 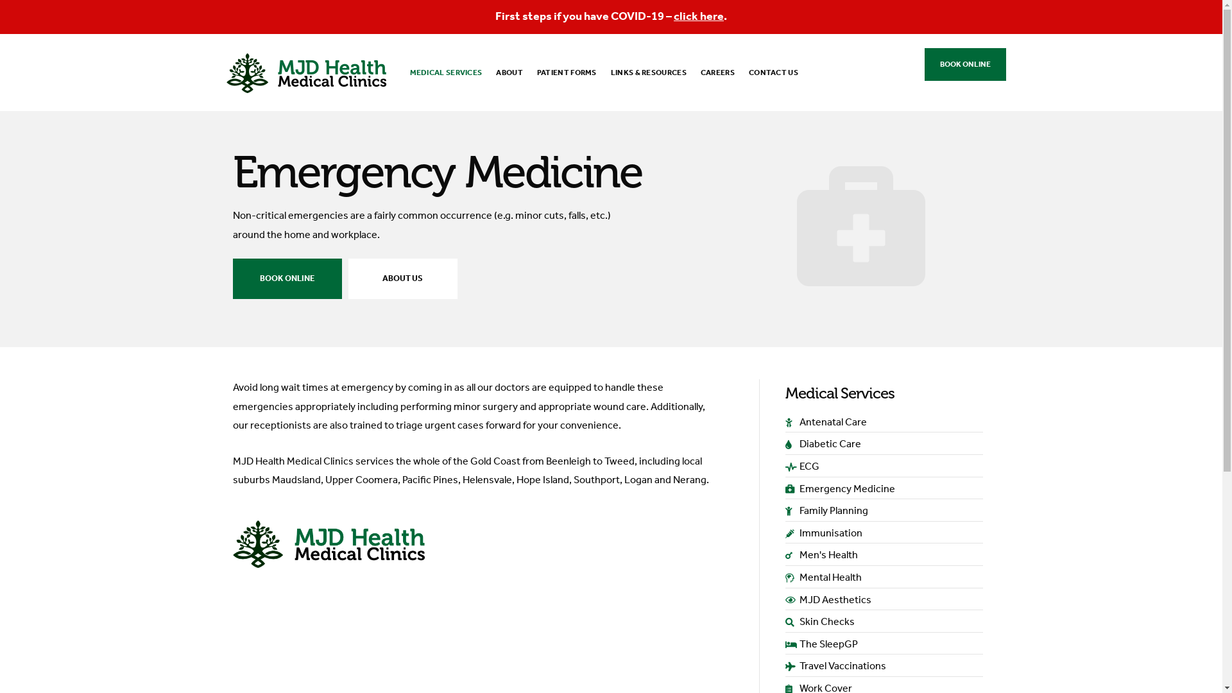 I want to click on Travel Vaccinations, so click(x=884, y=667).